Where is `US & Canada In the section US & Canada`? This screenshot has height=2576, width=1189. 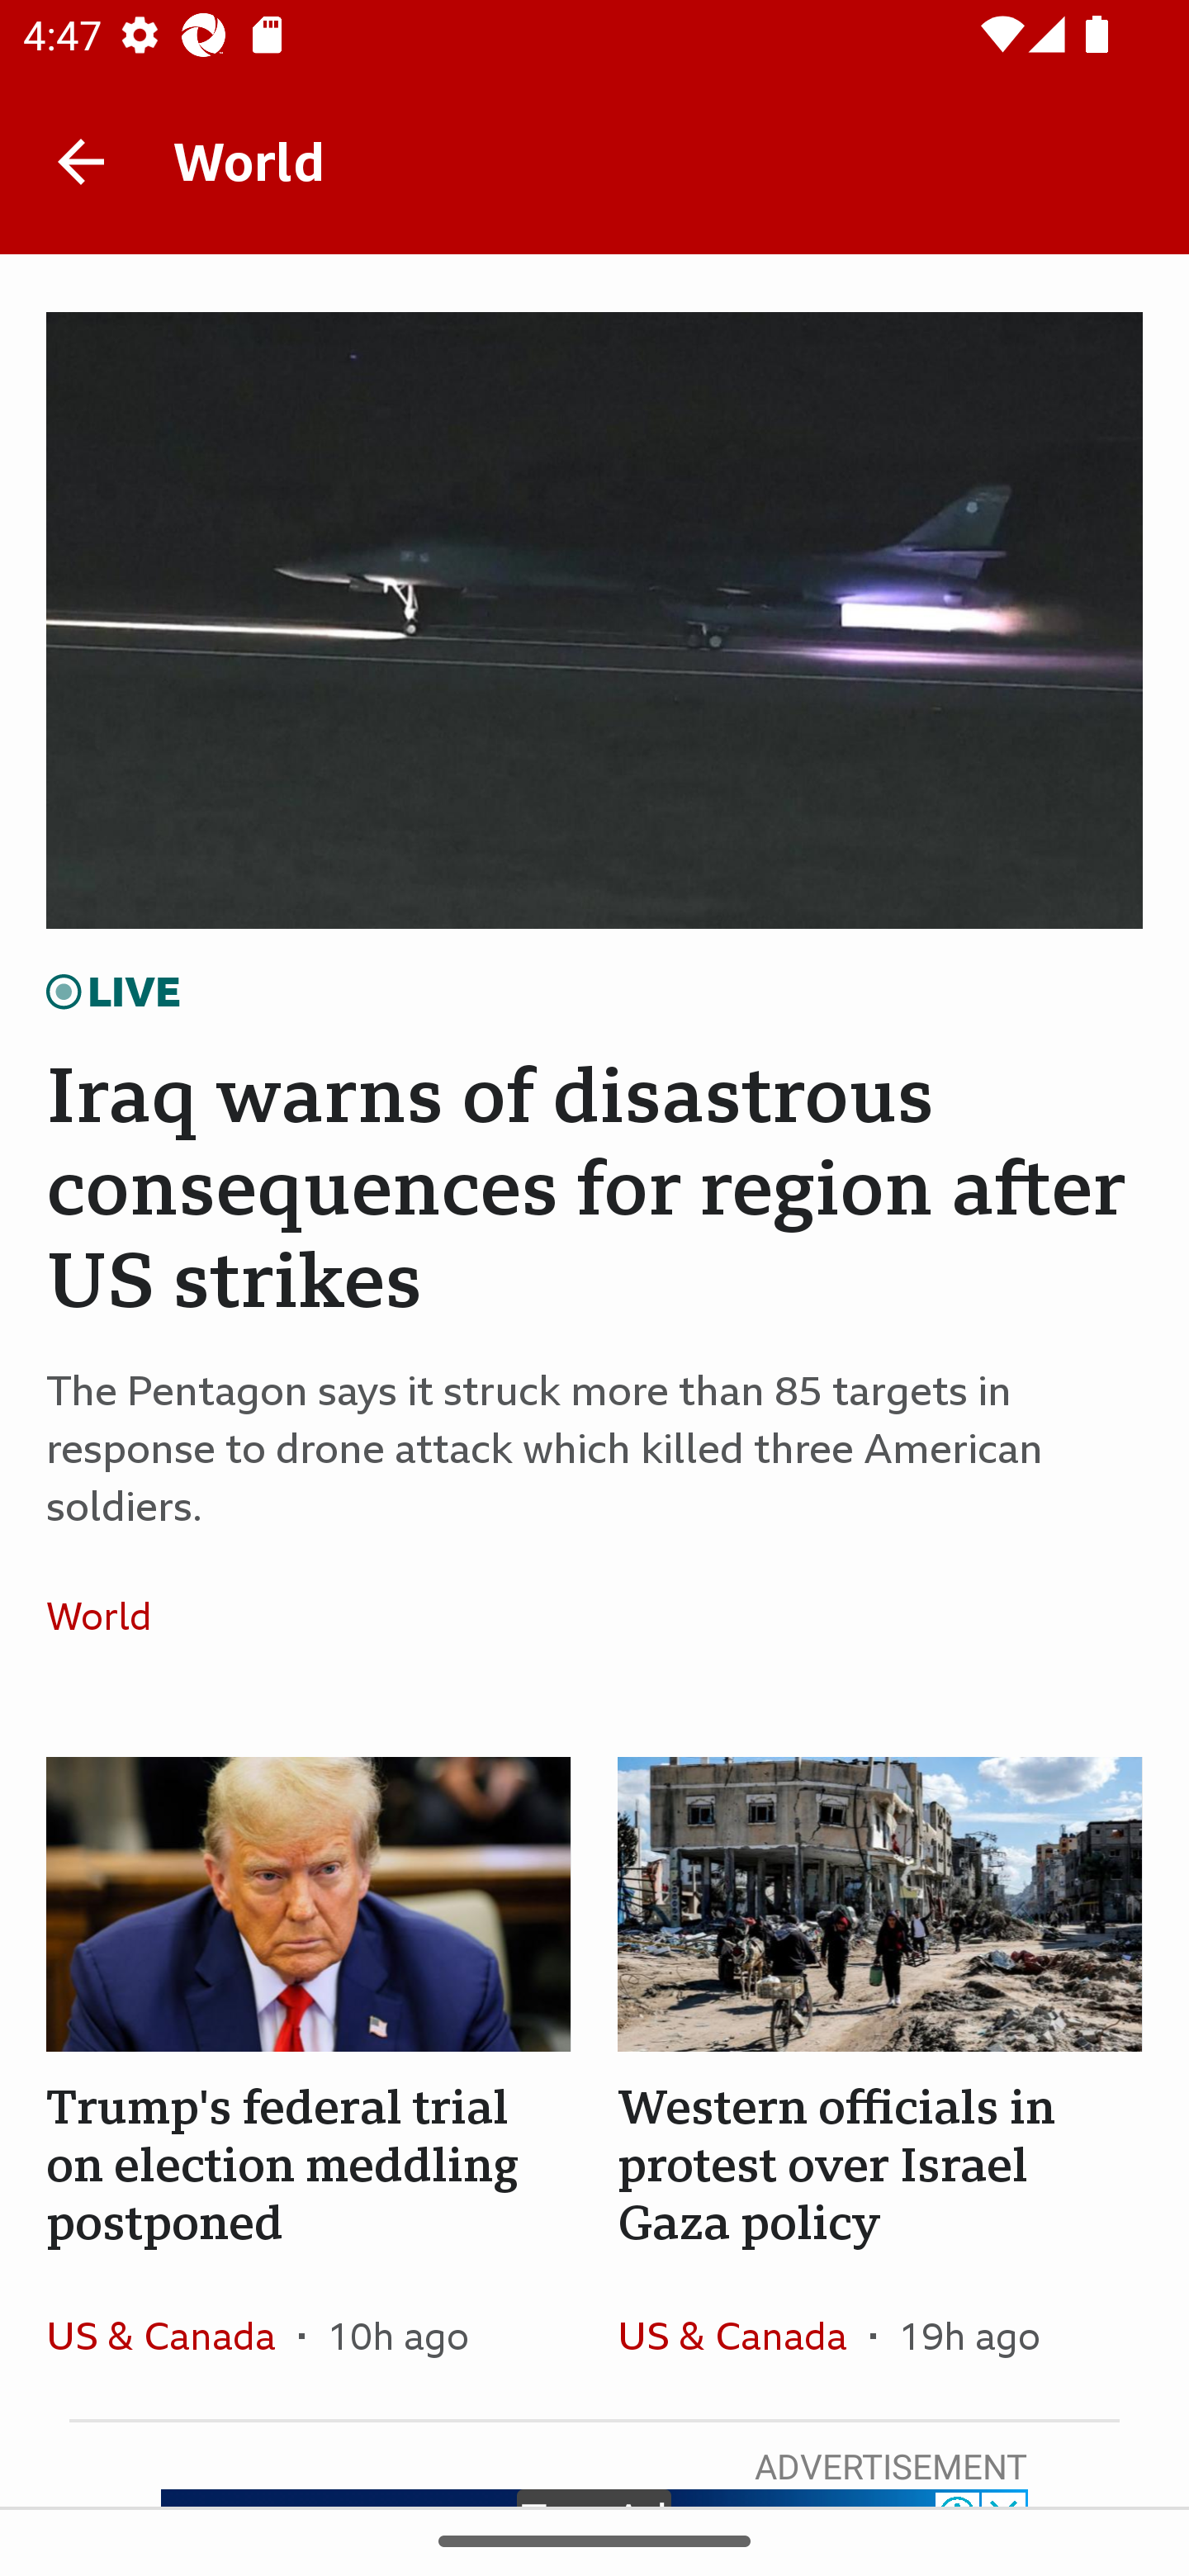 US & Canada In the section US & Canada is located at coordinates (743, 2335).